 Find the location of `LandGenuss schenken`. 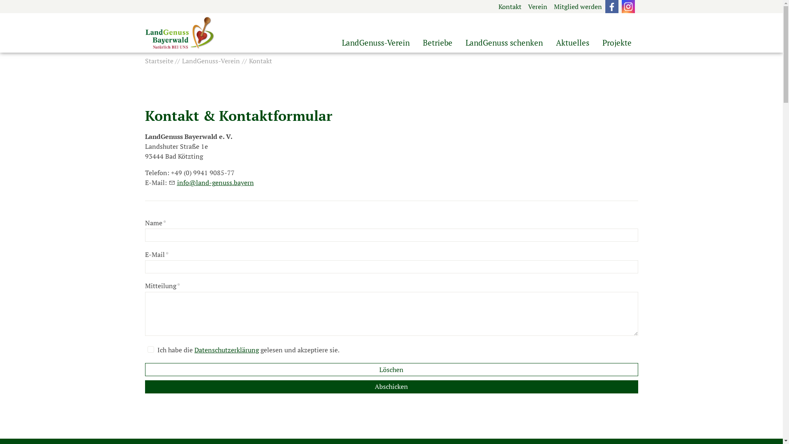

LandGenuss schenken is located at coordinates (504, 43).